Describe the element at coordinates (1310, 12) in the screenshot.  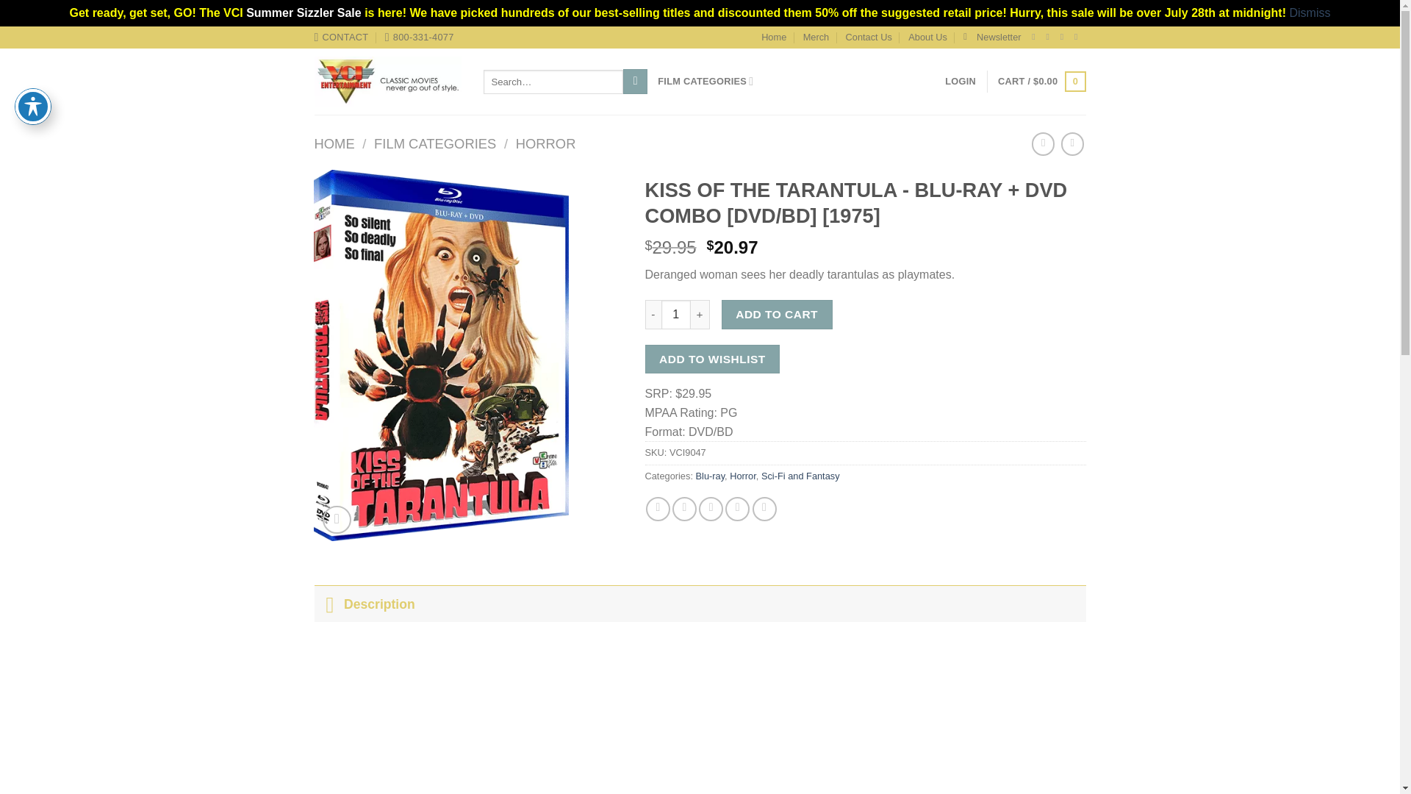
I see `Dismiss` at that location.